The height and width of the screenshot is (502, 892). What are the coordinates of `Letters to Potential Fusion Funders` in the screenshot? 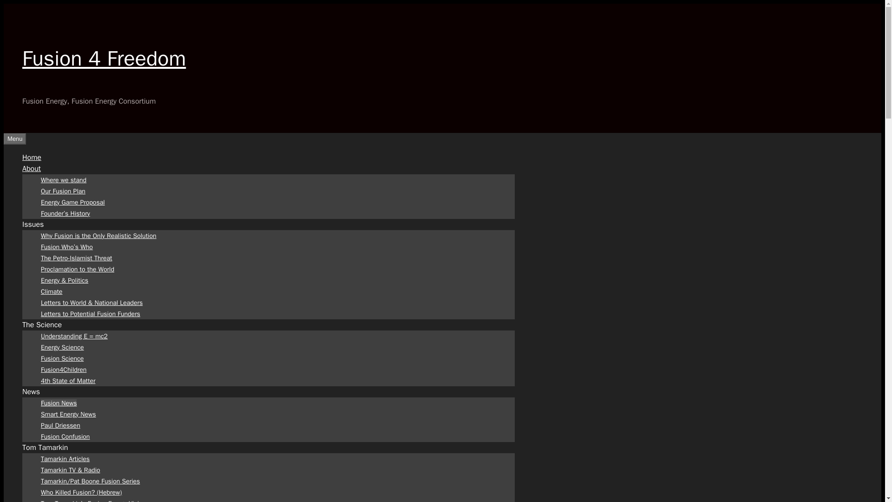 It's located at (90, 313).